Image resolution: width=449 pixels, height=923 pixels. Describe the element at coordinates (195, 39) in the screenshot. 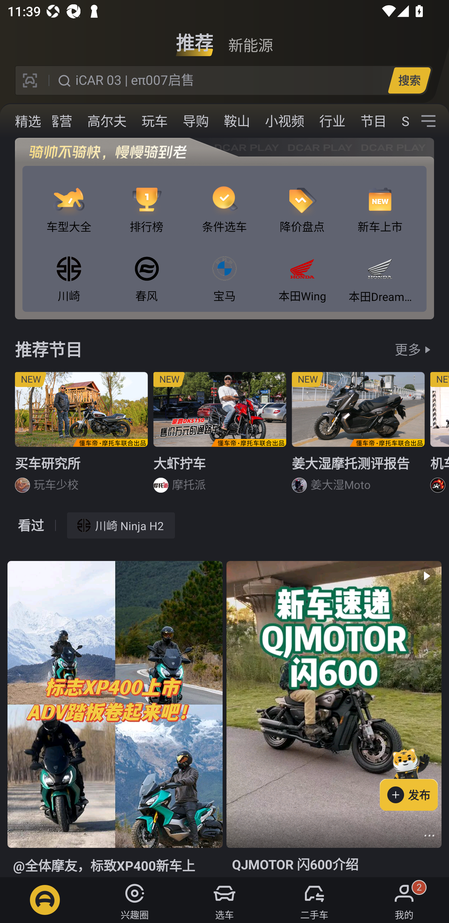

I see `推荐` at that location.